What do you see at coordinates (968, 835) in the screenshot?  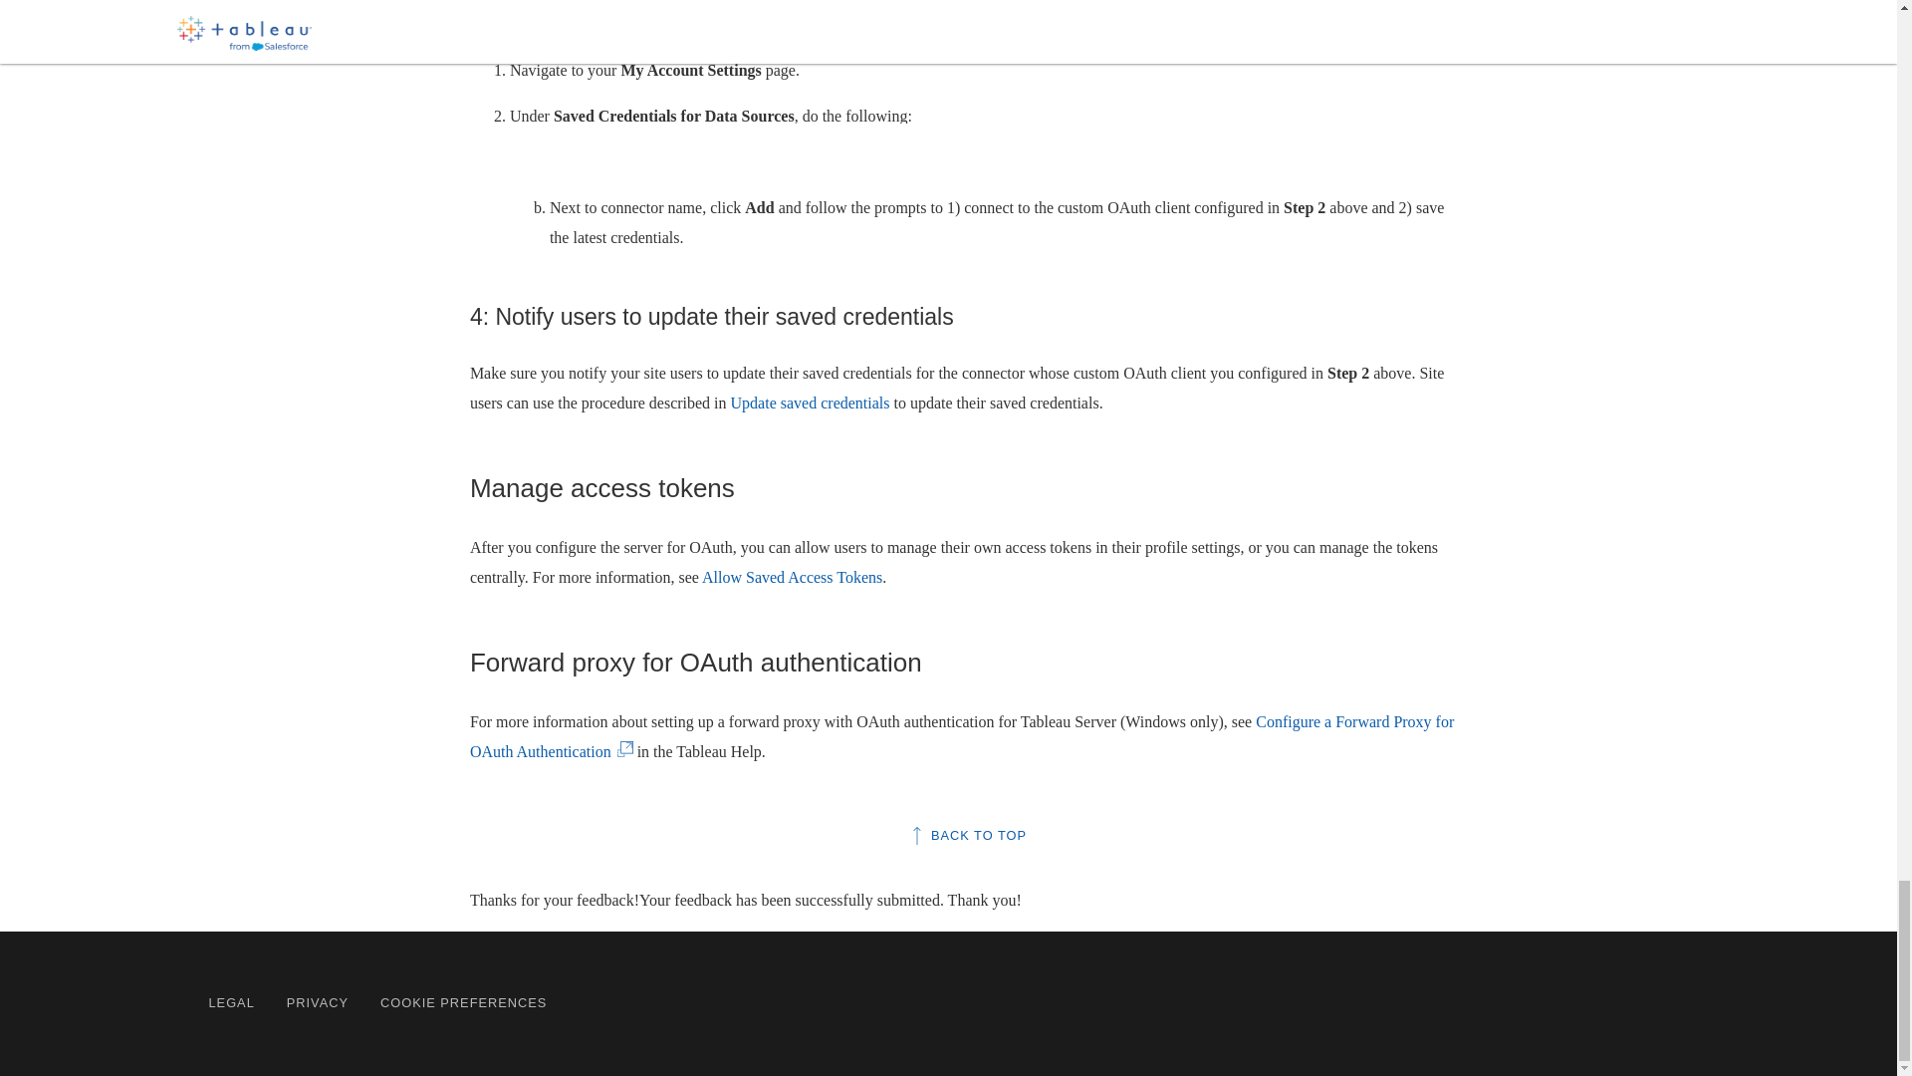 I see `BACK TO TOP` at bounding box center [968, 835].